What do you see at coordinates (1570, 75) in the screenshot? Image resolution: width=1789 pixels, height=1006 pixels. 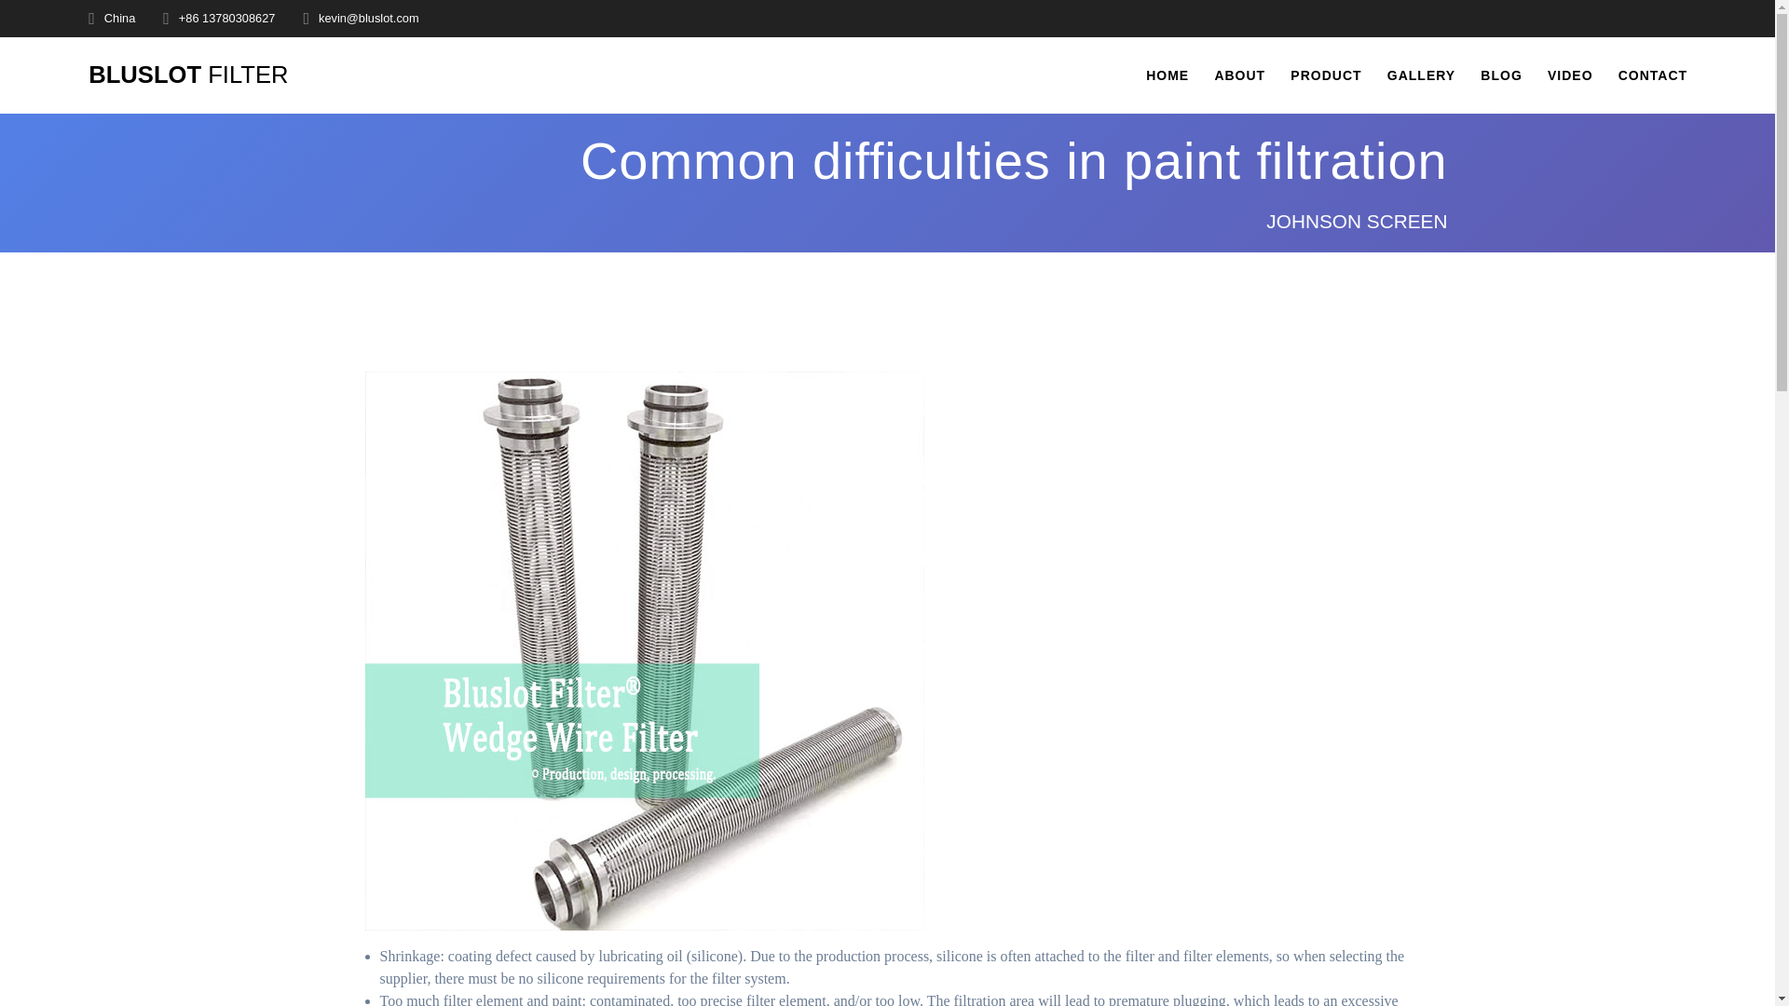 I see `VIDEO` at bounding box center [1570, 75].